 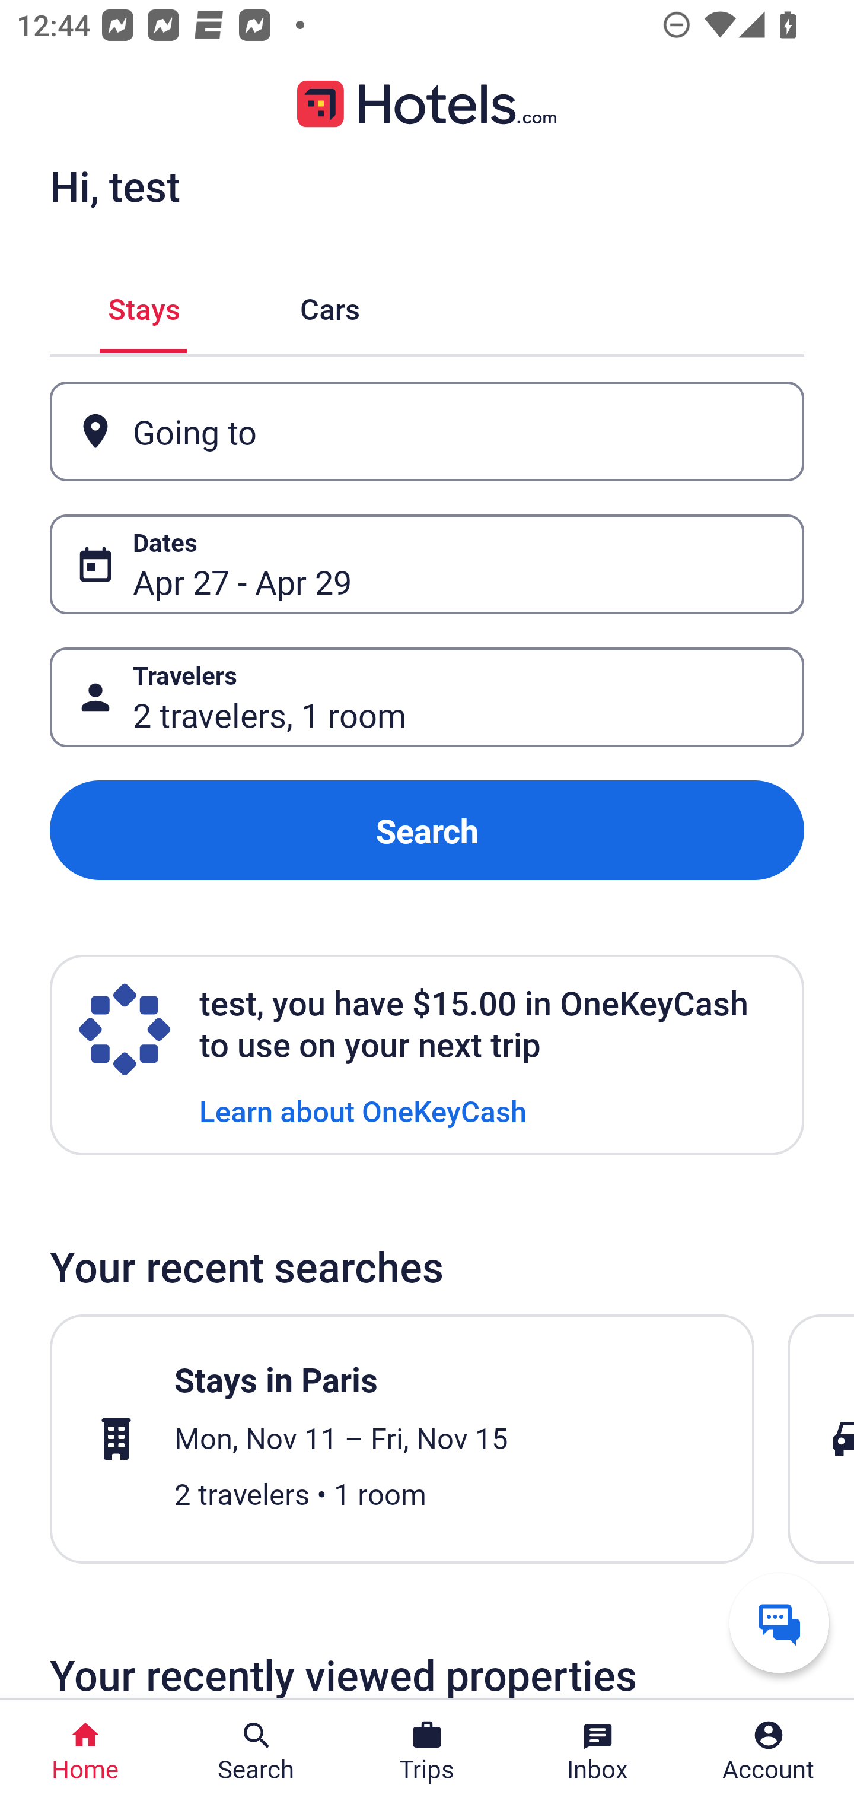 I want to click on Trips Trips Button, so click(x=427, y=1752).